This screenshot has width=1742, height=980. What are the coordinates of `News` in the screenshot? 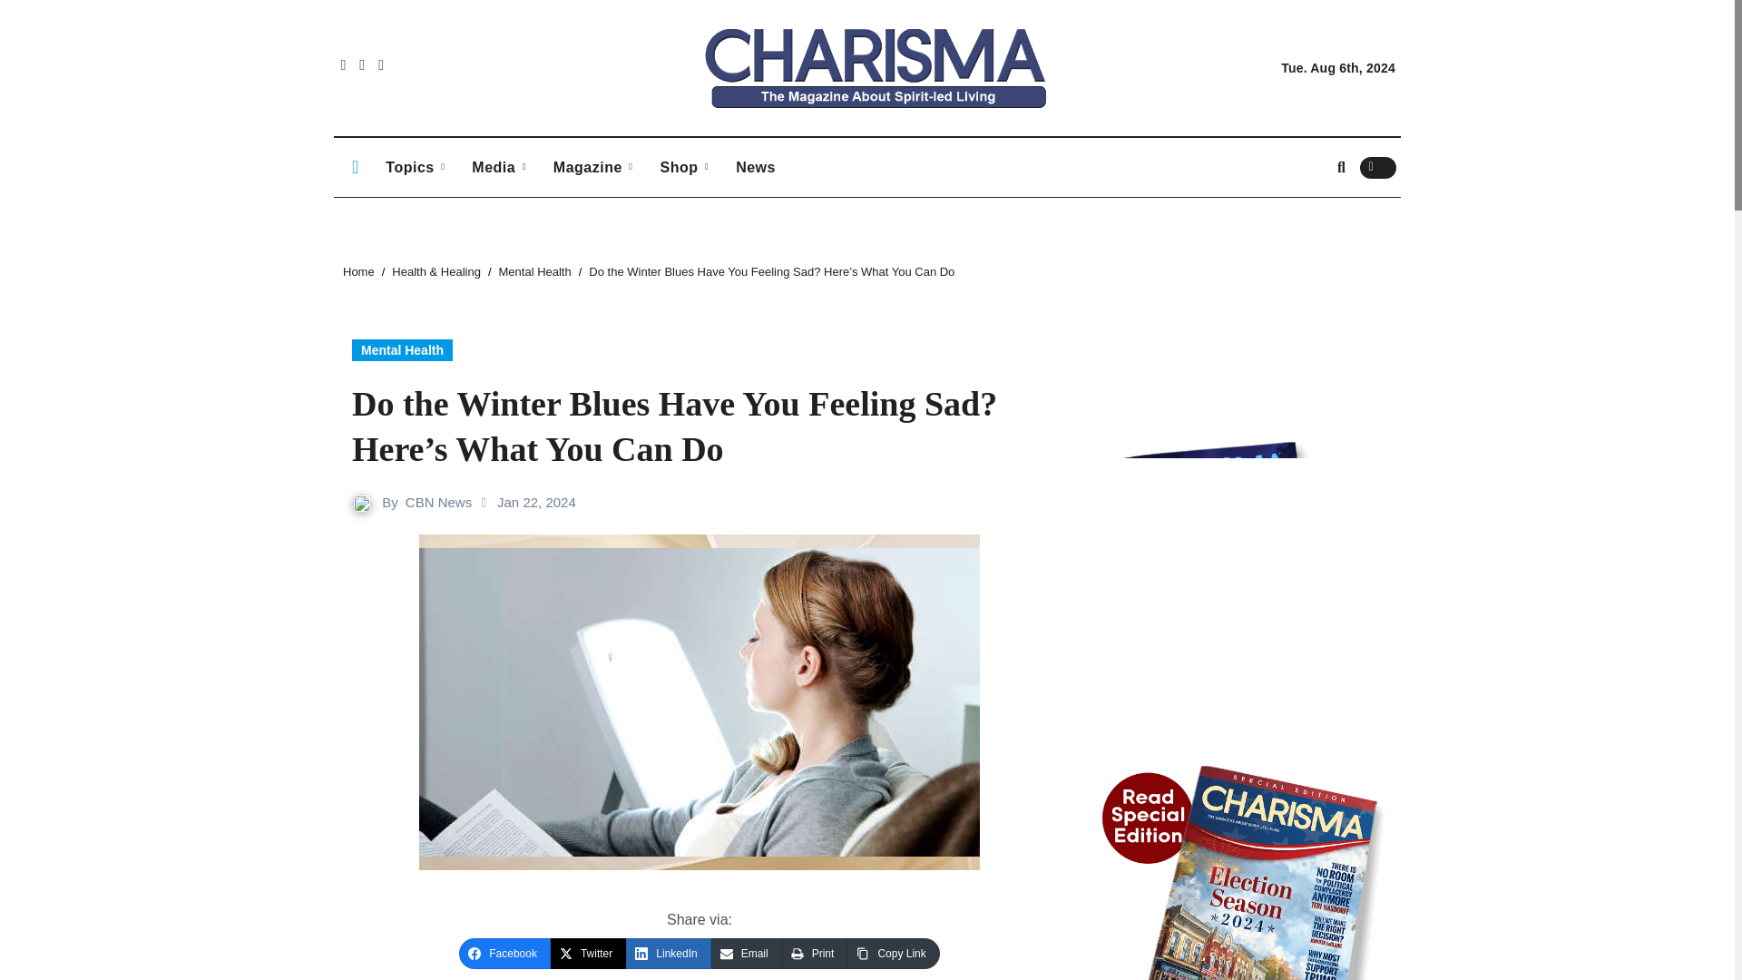 It's located at (755, 167).